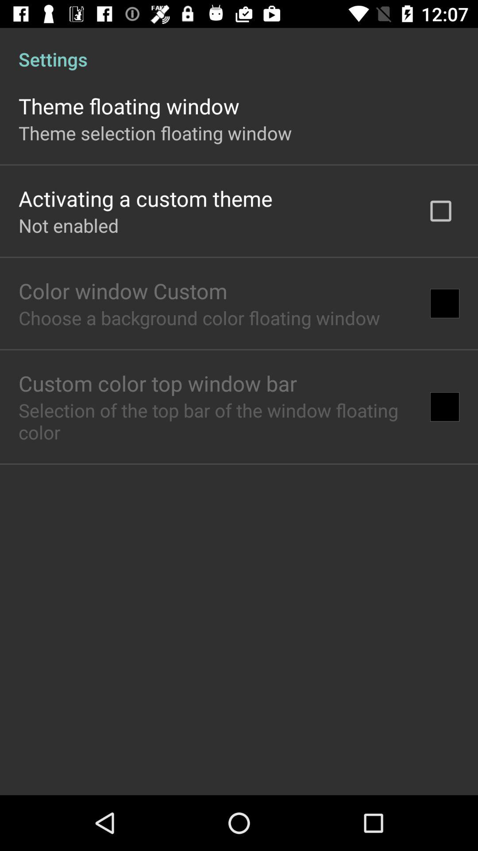  I want to click on choose the selection of the icon, so click(215, 421).